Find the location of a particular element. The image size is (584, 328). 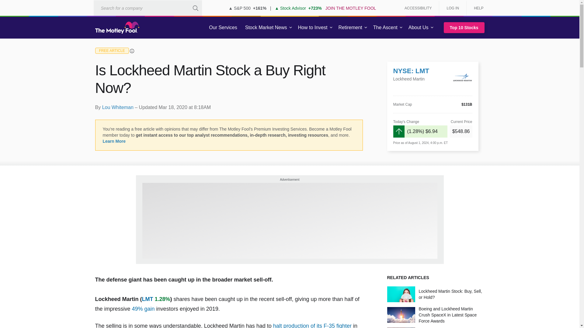

HELP is located at coordinates (476, 8).